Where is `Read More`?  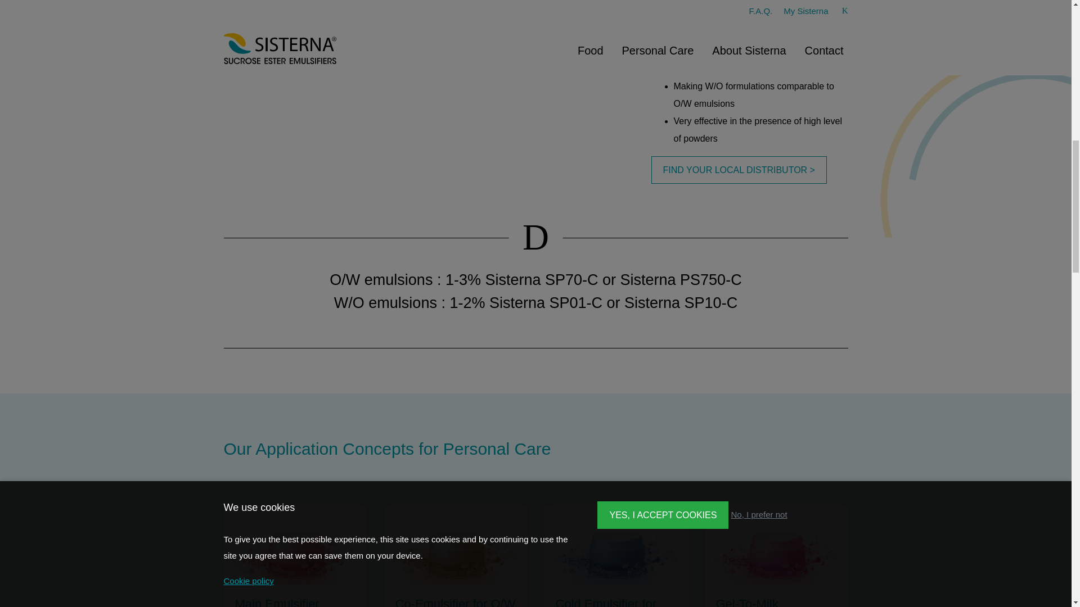 Read More is located at coordinates (776, 555).